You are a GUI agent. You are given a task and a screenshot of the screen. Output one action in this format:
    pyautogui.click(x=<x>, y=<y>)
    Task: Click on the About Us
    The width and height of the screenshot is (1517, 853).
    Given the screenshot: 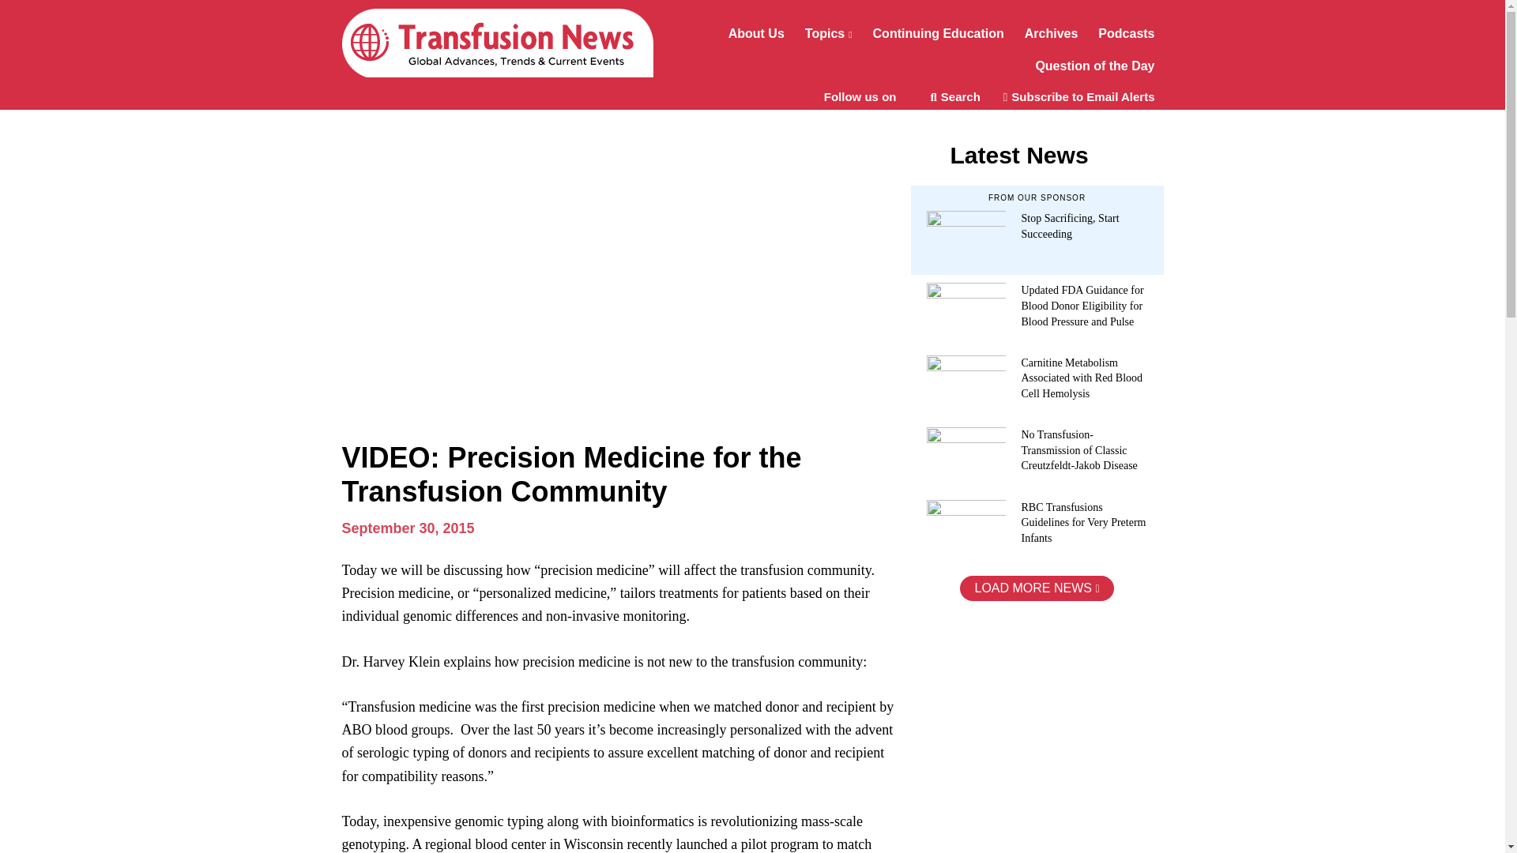 What is the action you would take?
    pyautogui.click(x=756, y=35)
    